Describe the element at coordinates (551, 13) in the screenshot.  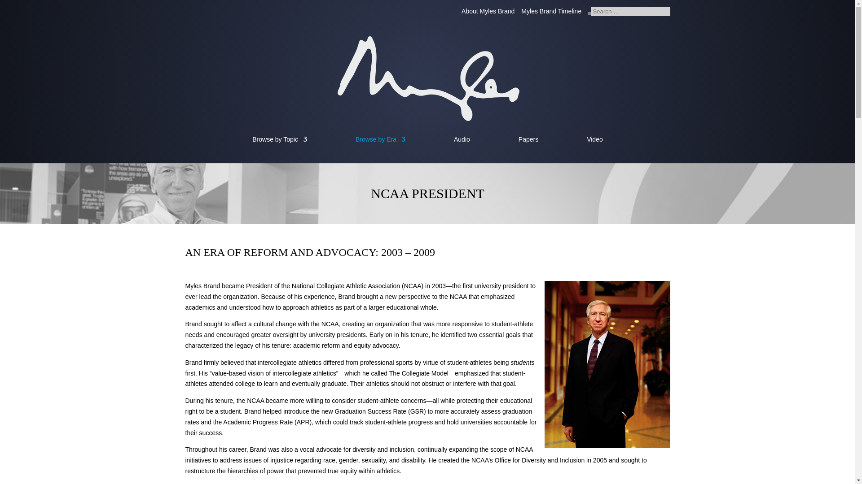
I see `Myles Brand Timeline` at that location.